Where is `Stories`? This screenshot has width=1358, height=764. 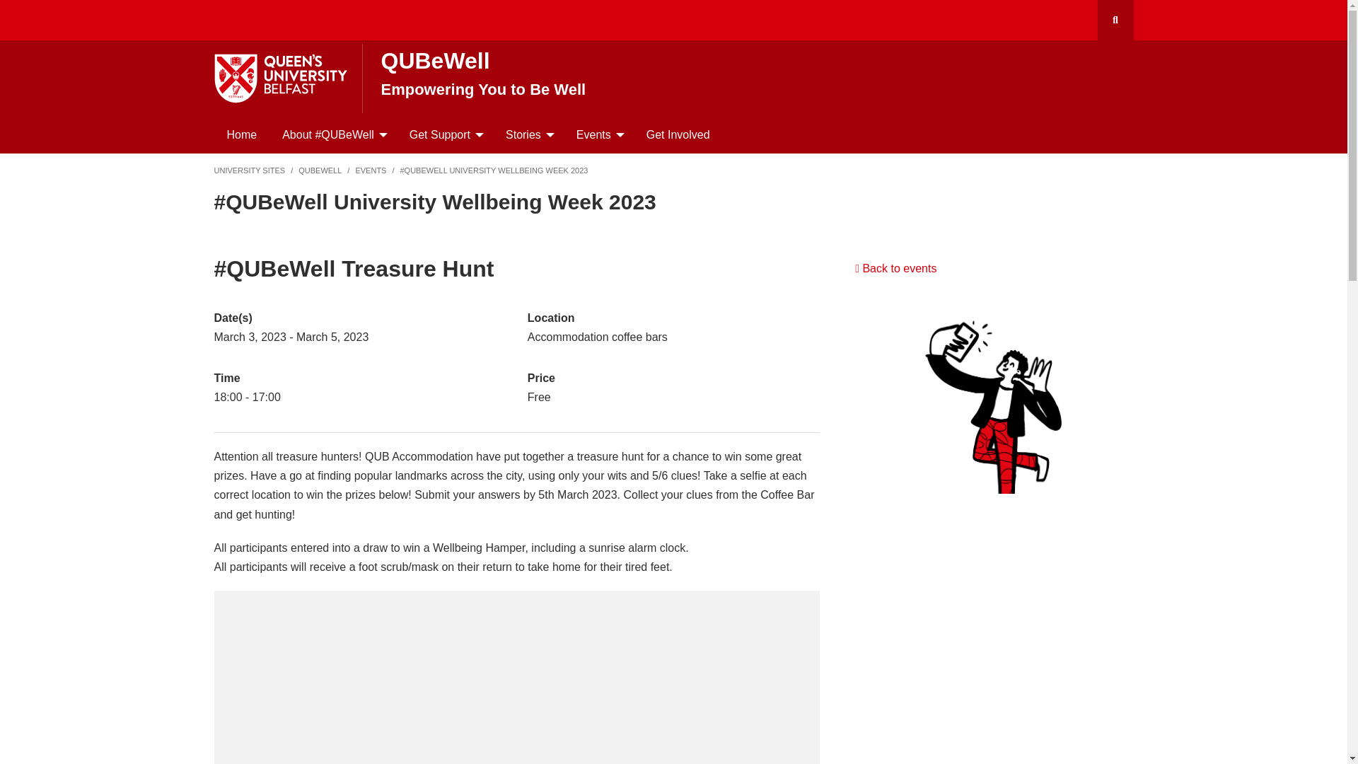
Stories is located at coordinates (525, 135).